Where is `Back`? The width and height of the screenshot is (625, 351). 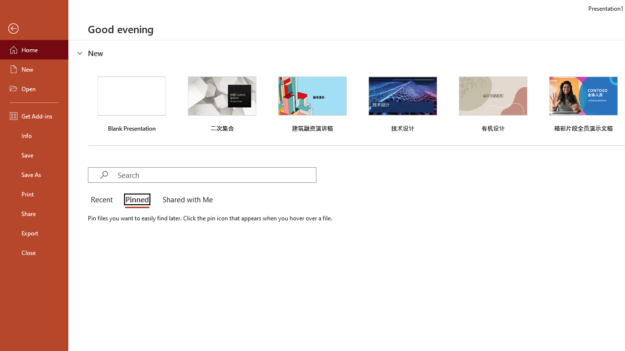 Back is located at coordinates (34, 29).